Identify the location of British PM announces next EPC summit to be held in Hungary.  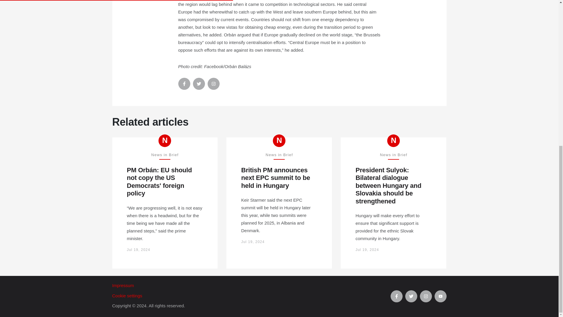
(279, 178).